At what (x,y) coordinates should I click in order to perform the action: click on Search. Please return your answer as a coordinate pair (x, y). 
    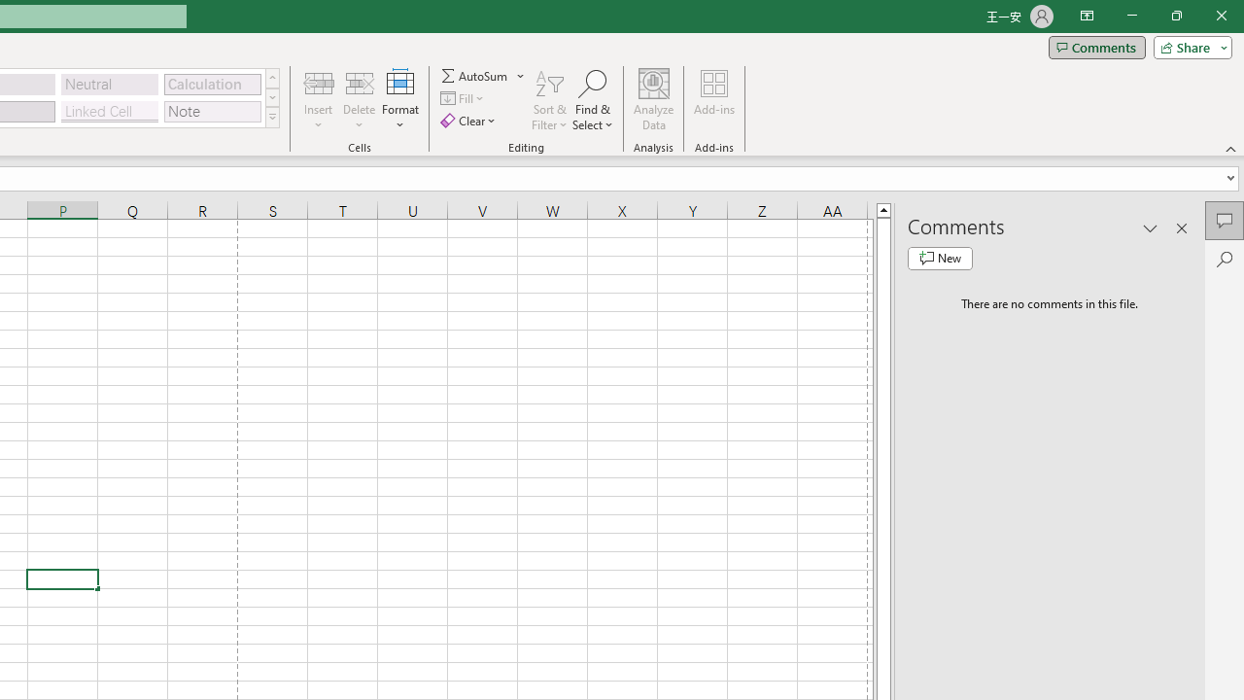
    Looking at the image, I should click on (1225, 259).